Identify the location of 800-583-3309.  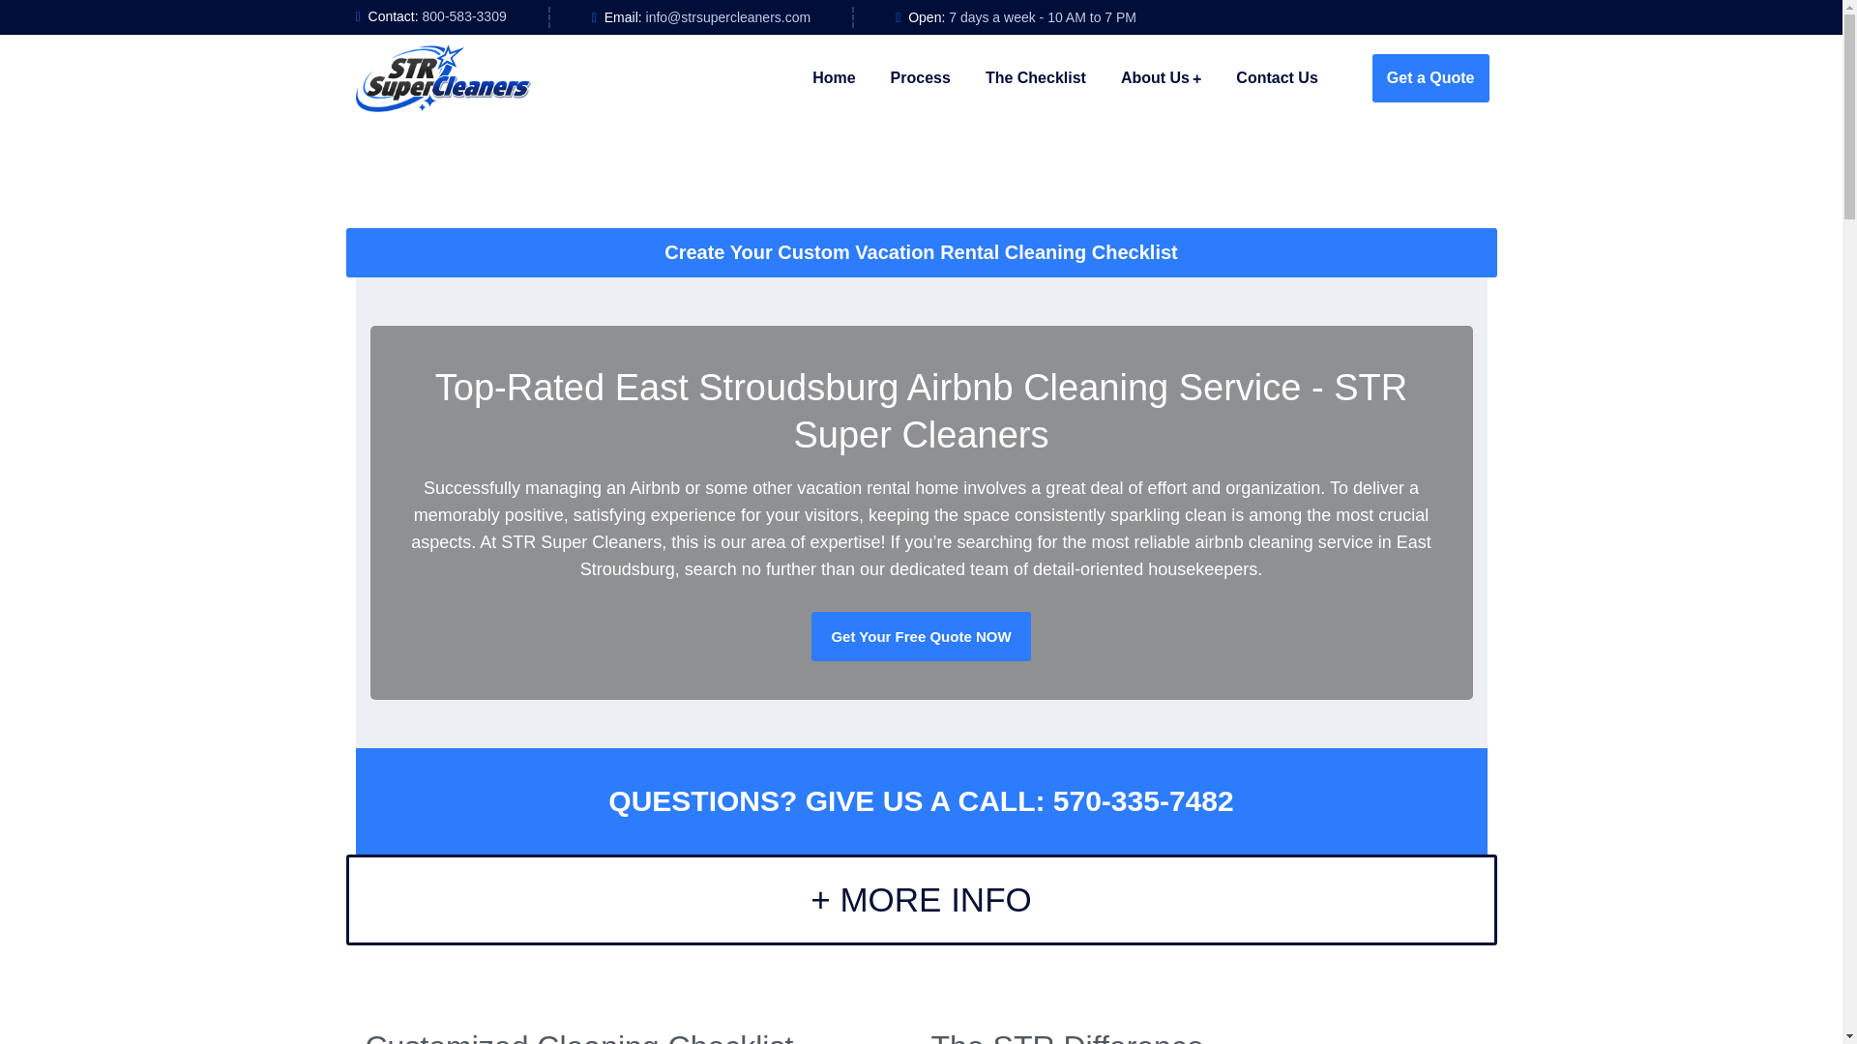
(464, 15).